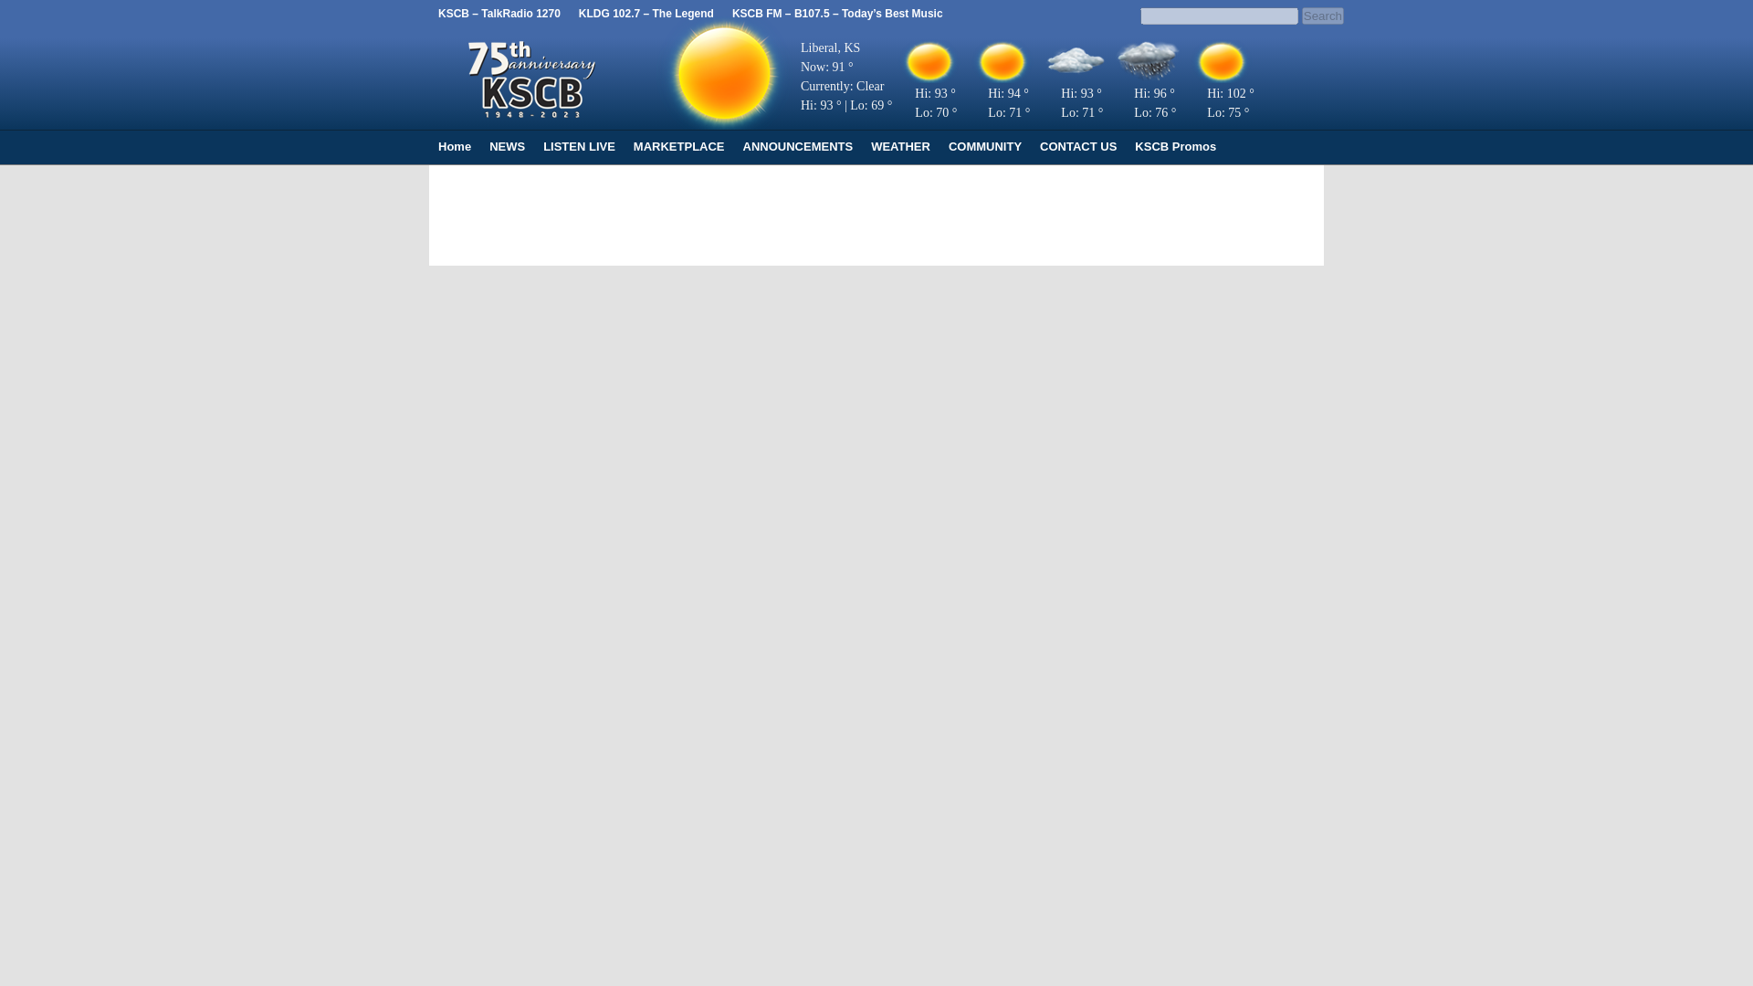  I want to click on Home, so click(455, 146).